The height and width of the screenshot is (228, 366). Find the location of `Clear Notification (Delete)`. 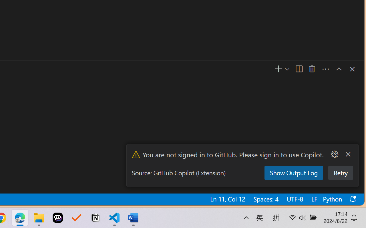

Clear Notification (Delete) is located at coordinates (348, 154).